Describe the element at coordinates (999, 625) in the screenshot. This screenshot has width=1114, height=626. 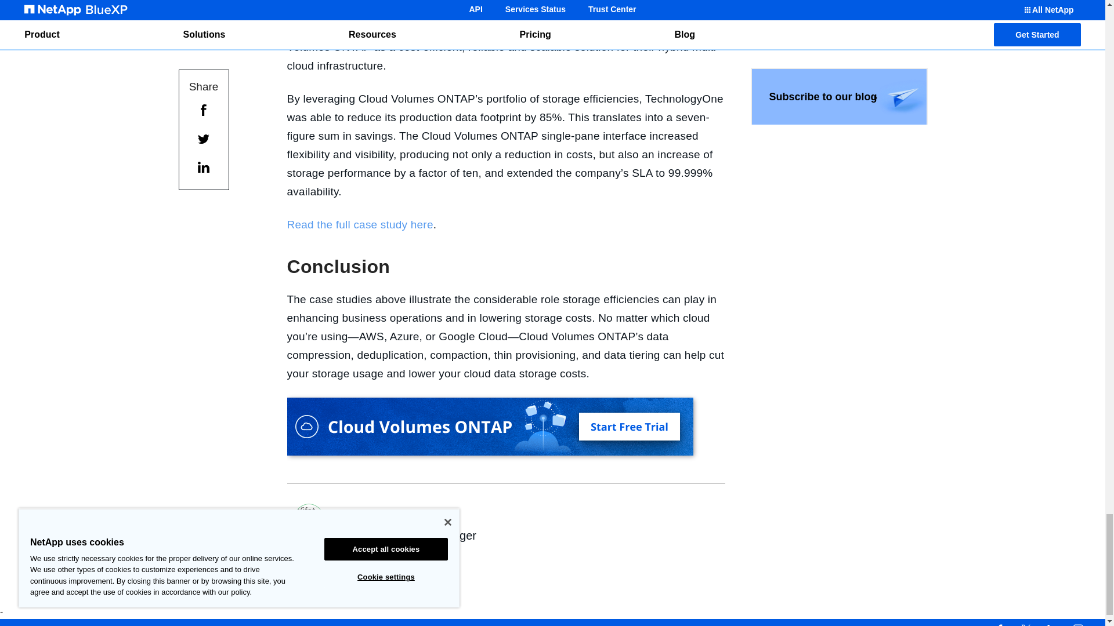
I see `Facebook` at that location.